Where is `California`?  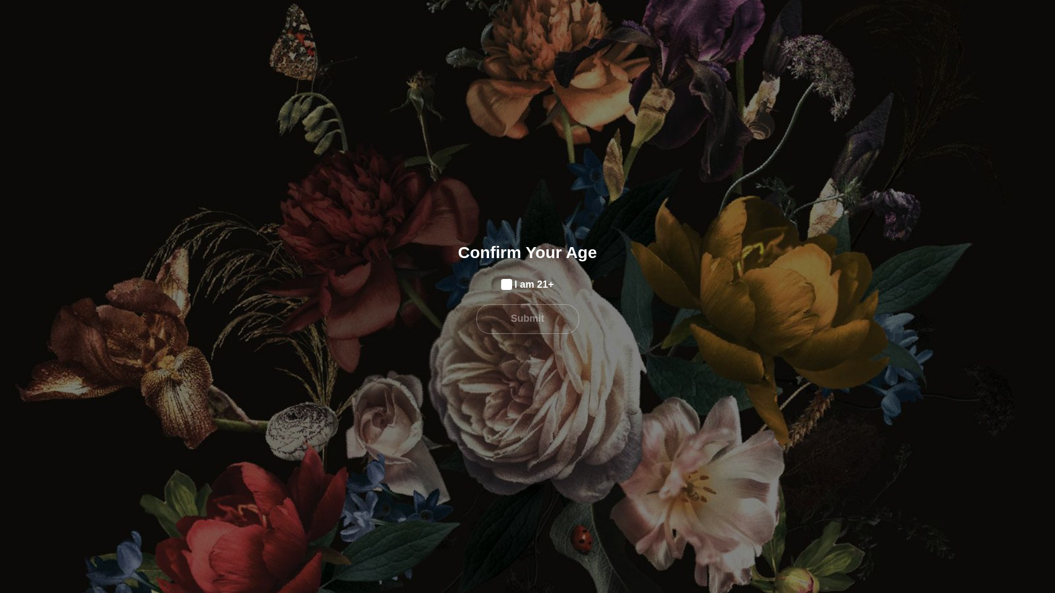 California is located at coordinates (281, 166).